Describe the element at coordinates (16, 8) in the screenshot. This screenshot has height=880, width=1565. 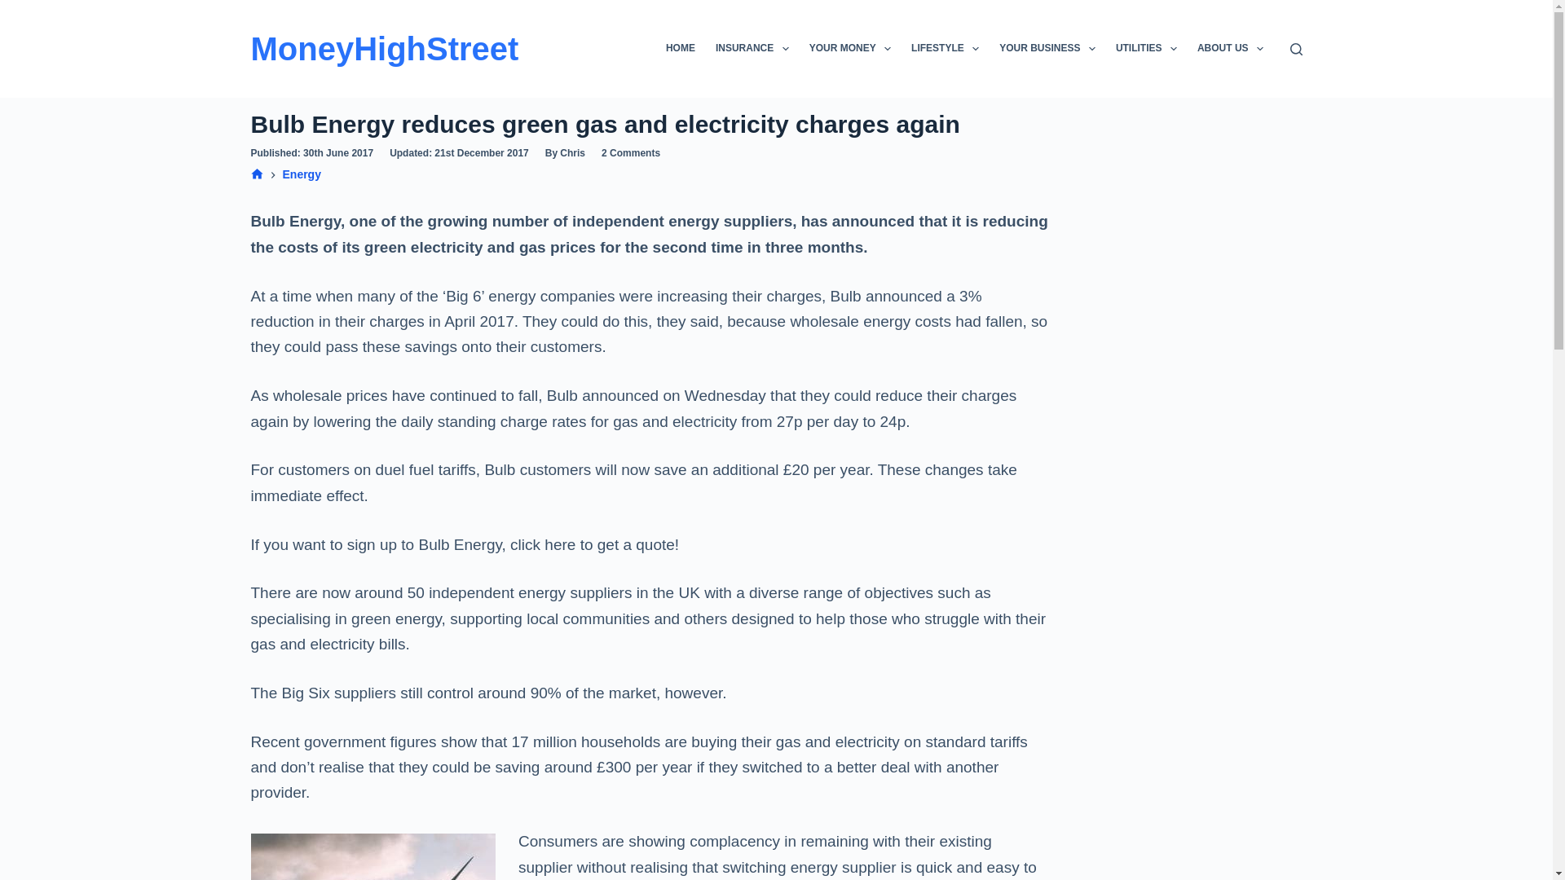
I see `Skip to content` at that location.